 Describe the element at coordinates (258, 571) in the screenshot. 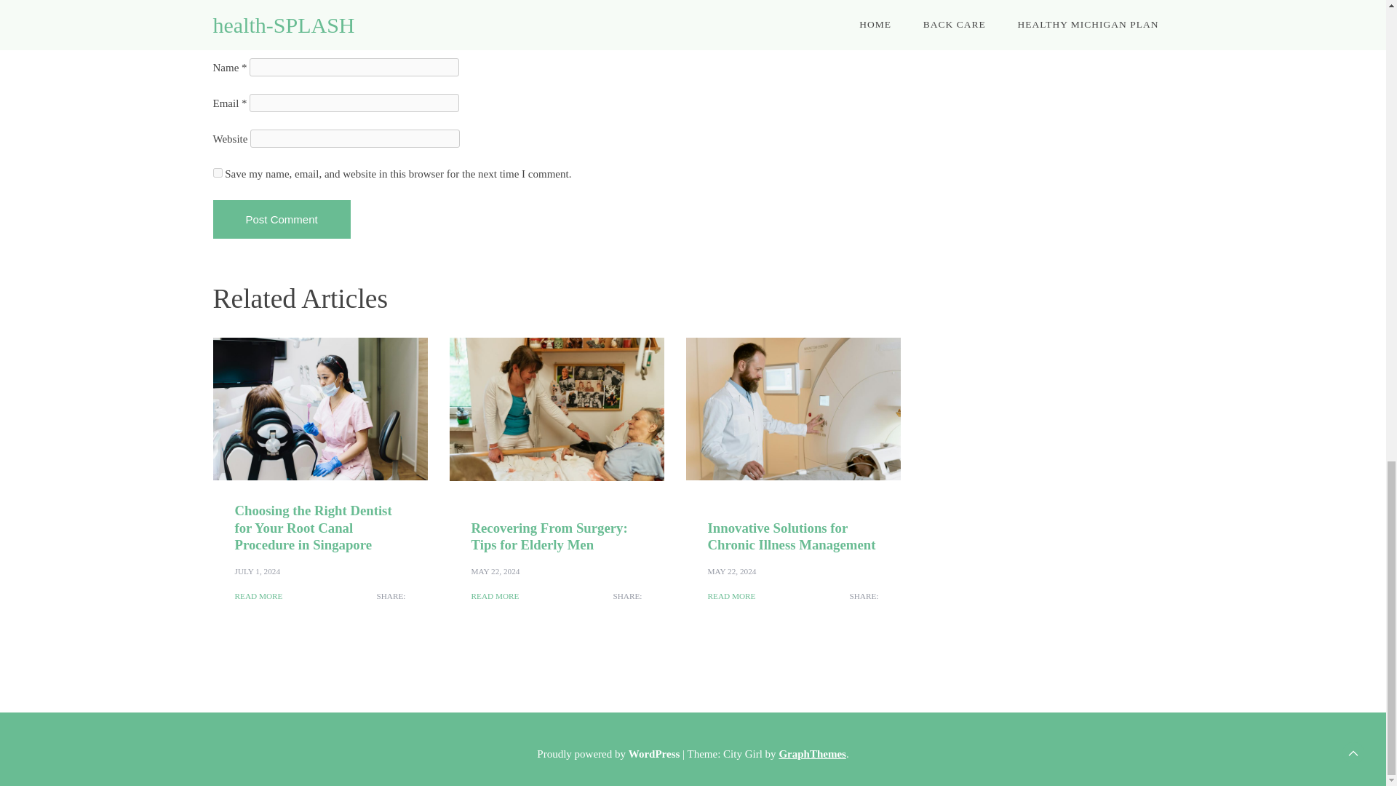

I see `JULY 1, 2024` at that location.